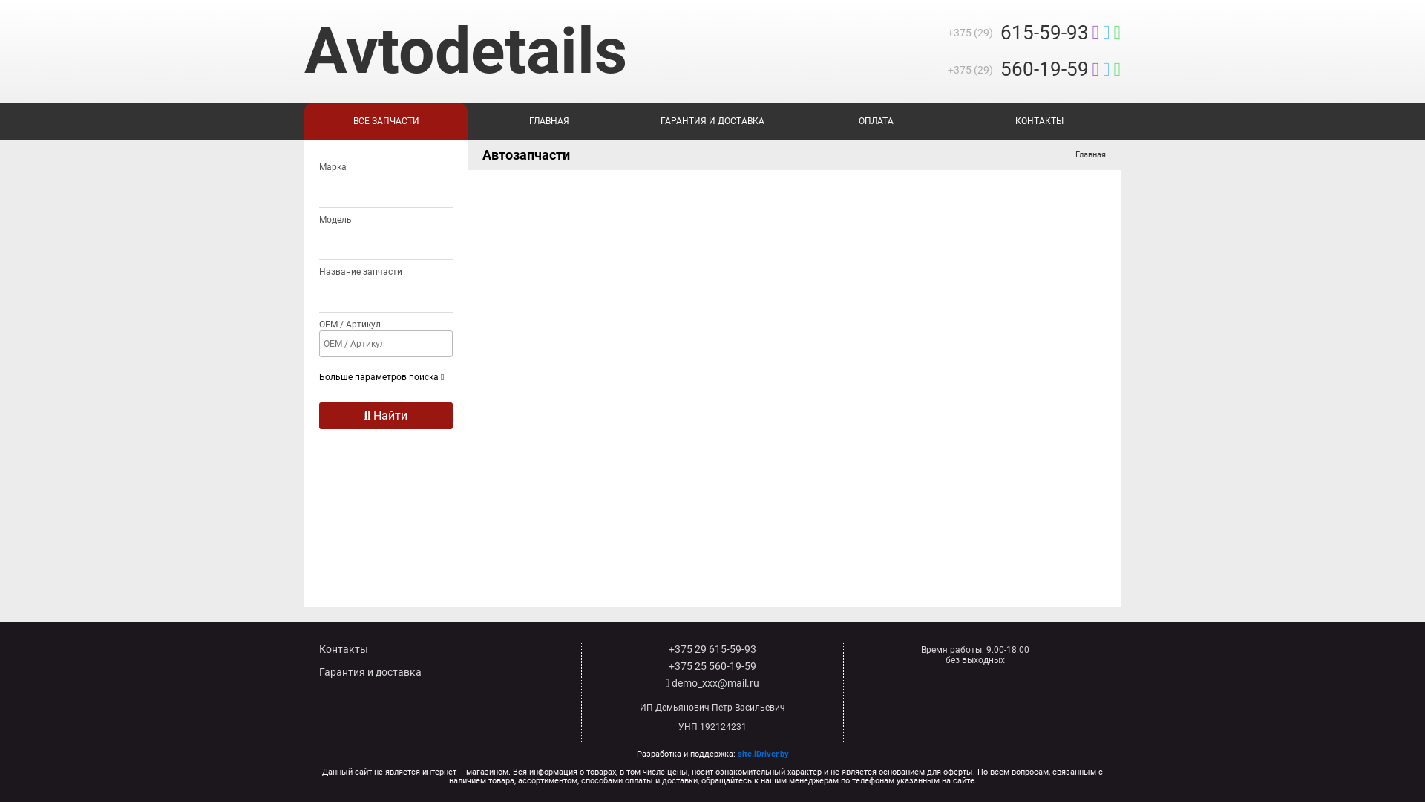 The image size is (1425, 802). Describe the element at coordinates (712, 649) in the screenshot. I see `+375 29 615-59-93` at that location.